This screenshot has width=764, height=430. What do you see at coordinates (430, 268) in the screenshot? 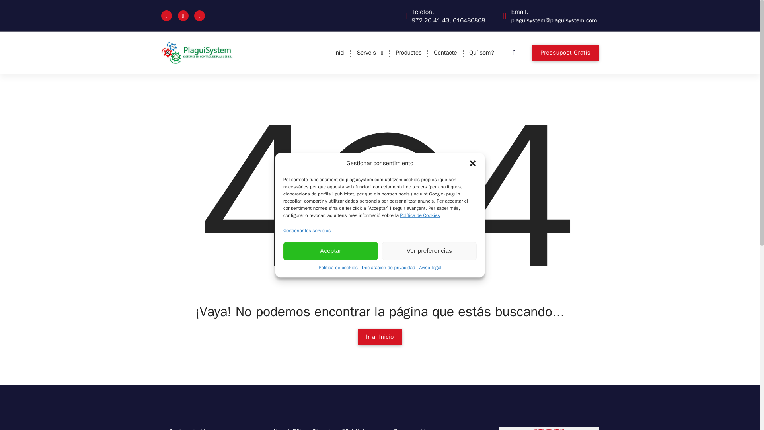
I see `Aviso legal` at bounding box center [430, 268].